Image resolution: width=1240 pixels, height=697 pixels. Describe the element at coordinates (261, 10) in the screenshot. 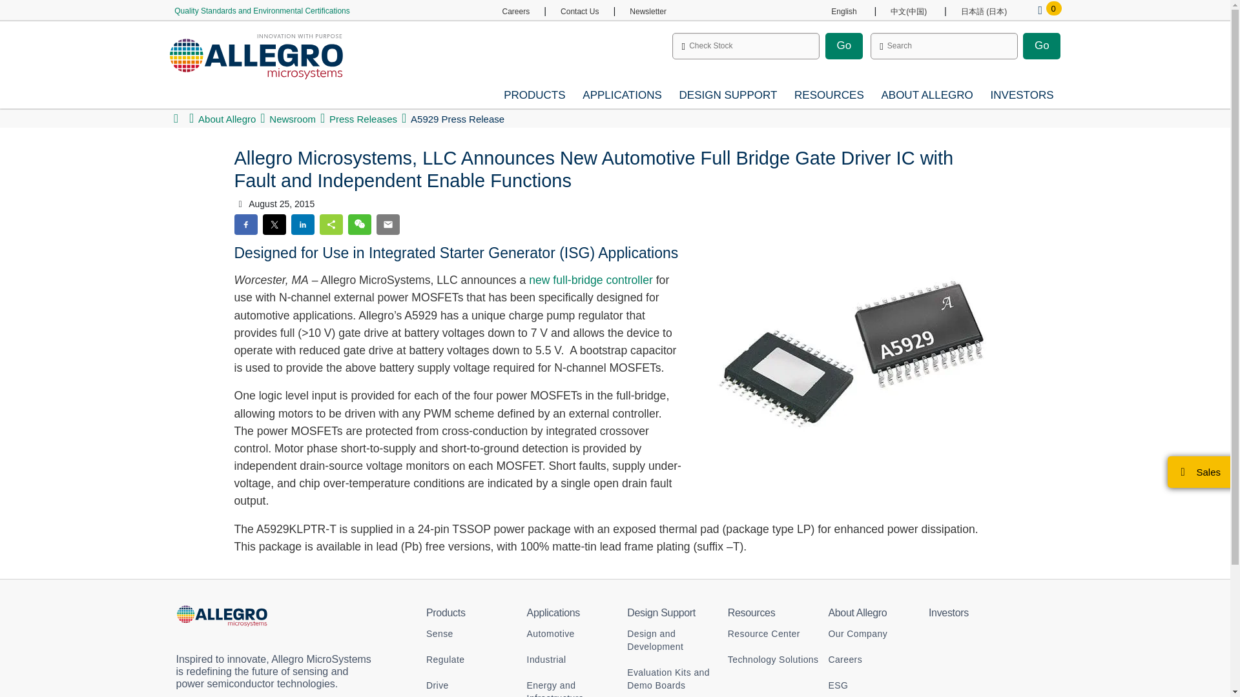

I see `Quality Standards and Environmental Certifications` at that location.